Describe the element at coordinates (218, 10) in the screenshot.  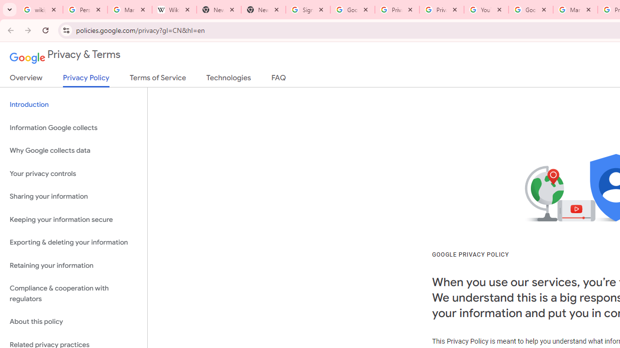
I see `New Tab` at that location.